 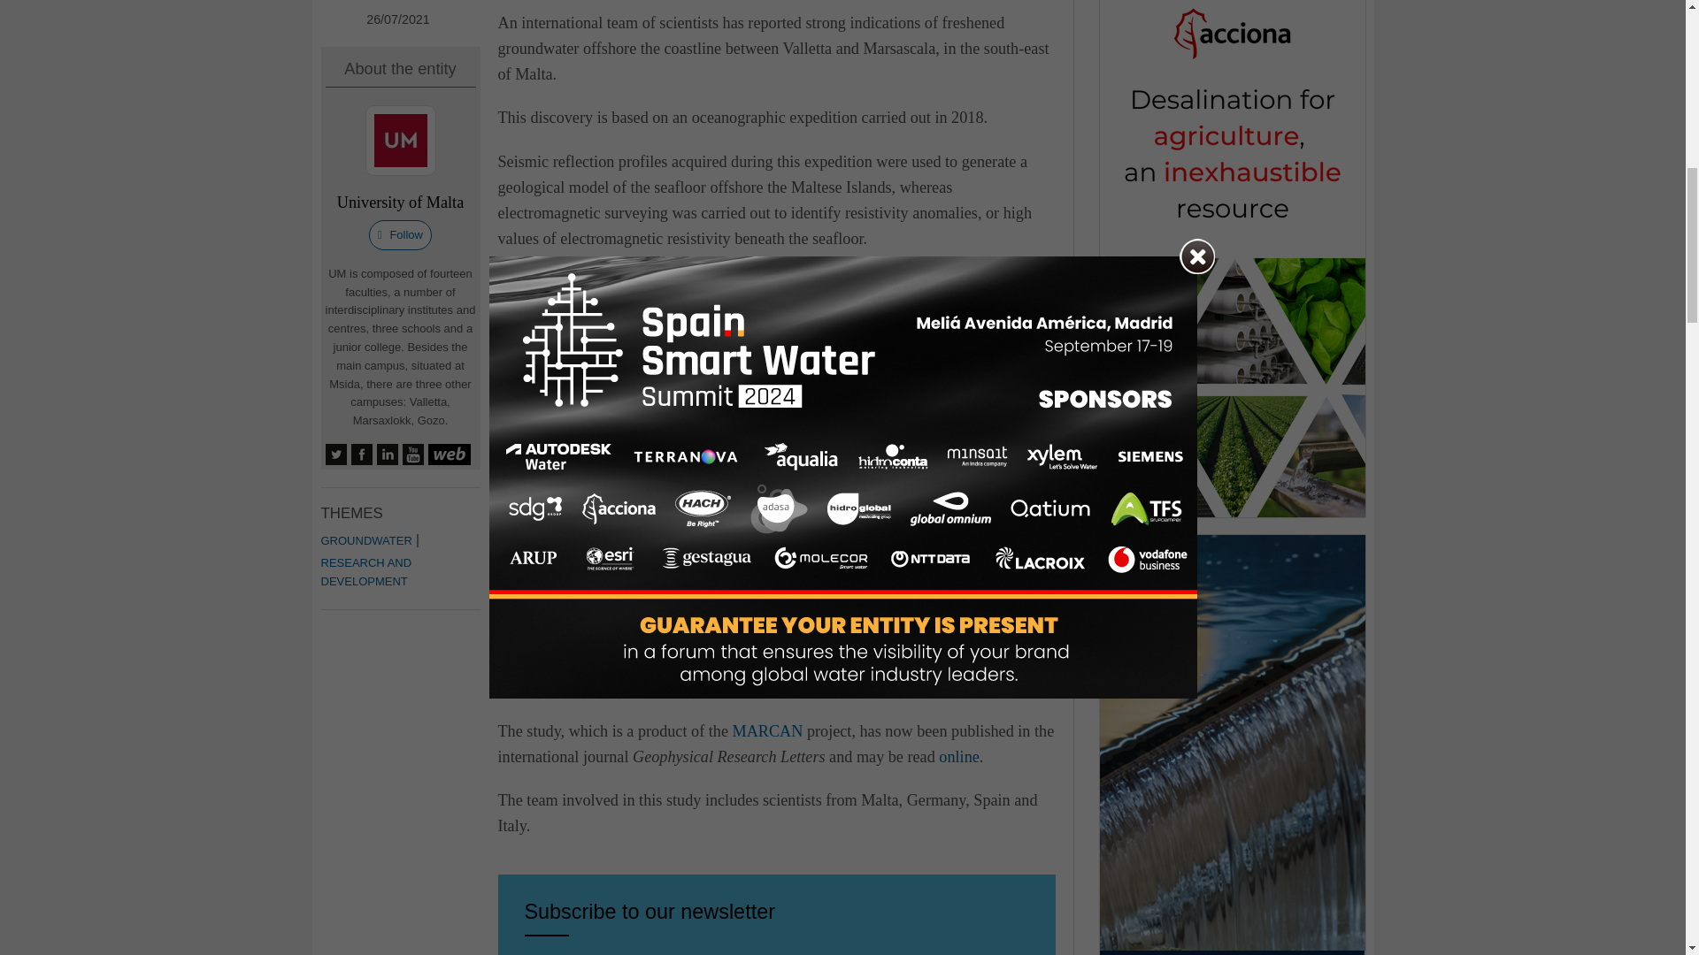 I want to click on View University of Malta's profile on LinkedIn, so click(x=388, y=455).